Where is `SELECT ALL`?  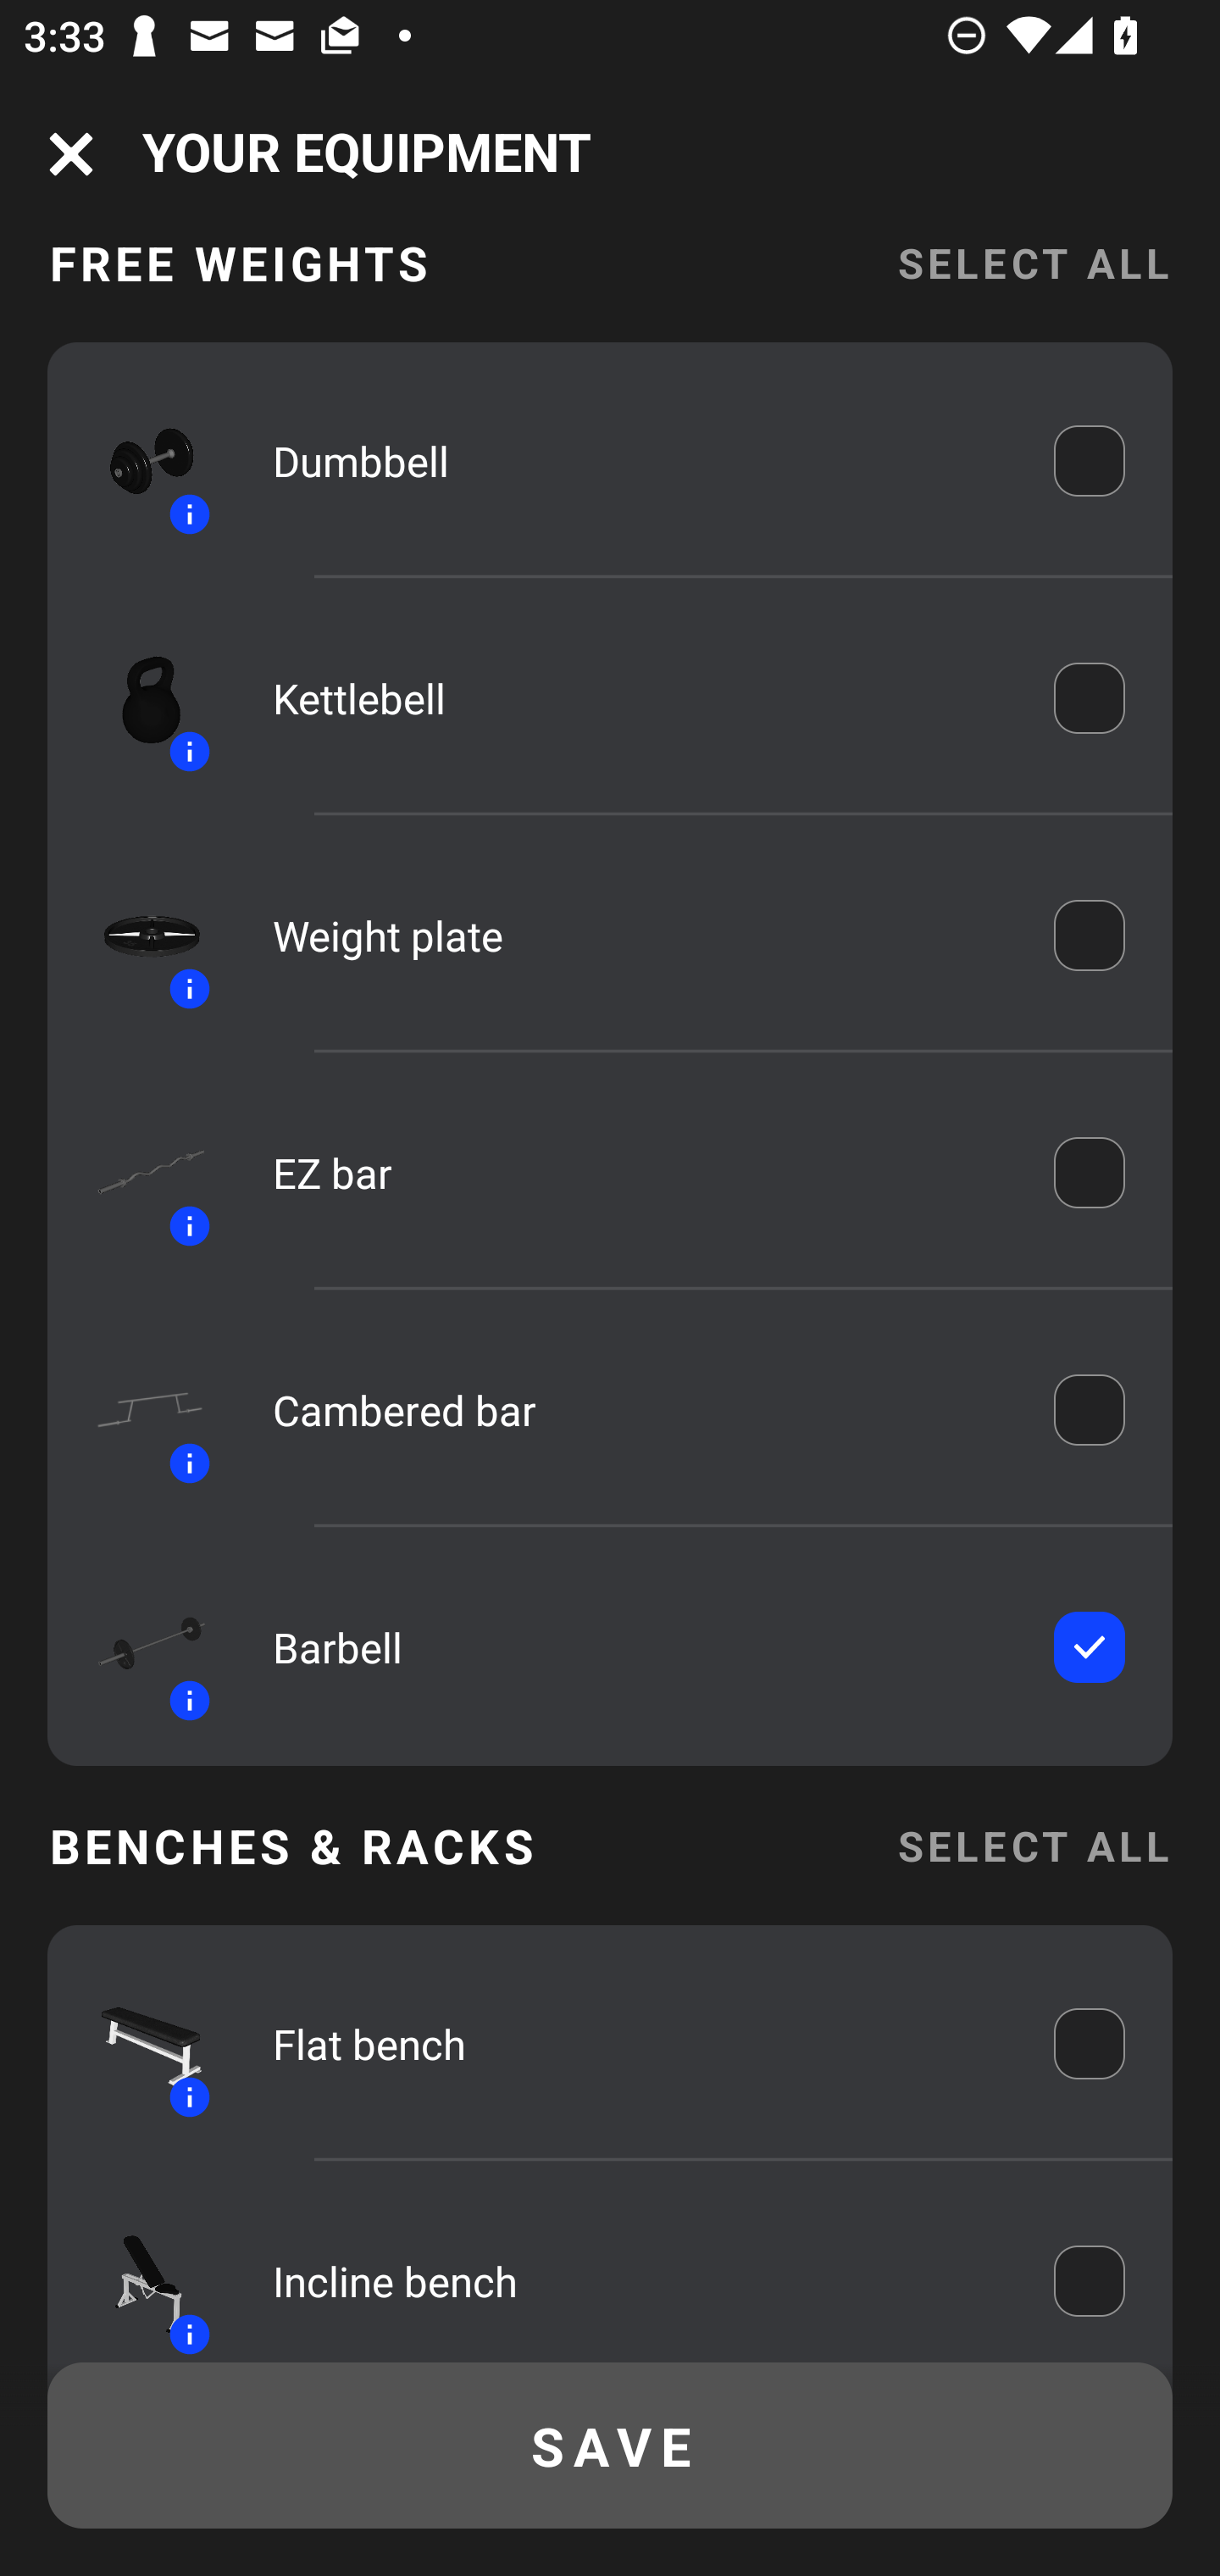
SELECT ALL is located at coordinates (1034, 1846).